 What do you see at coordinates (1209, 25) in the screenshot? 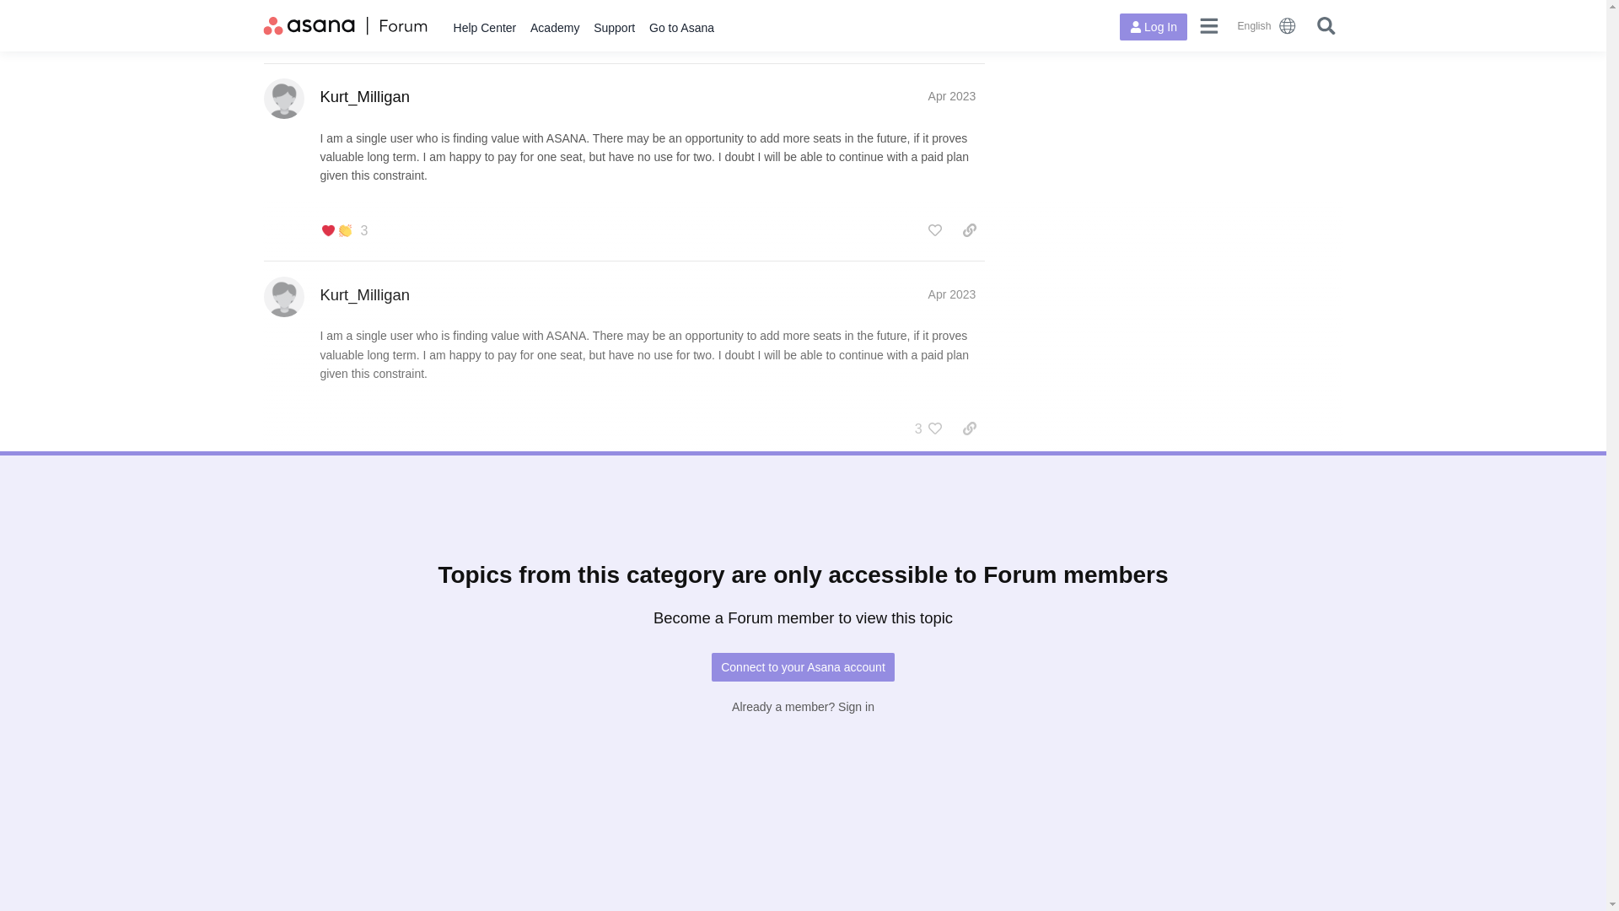
I see `menu` at bounding box center [1209, 25].